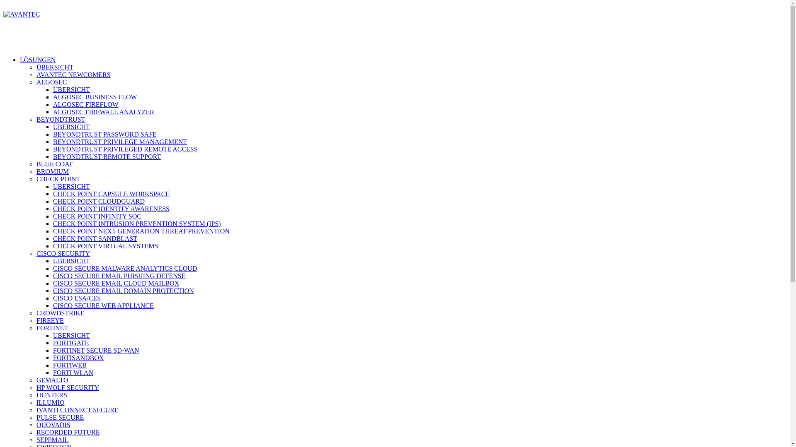 The image size is (796, 447). I want to click on BEYONDTRUST PRIVILEGED REMOTE ACCESS, so click(125, 149).